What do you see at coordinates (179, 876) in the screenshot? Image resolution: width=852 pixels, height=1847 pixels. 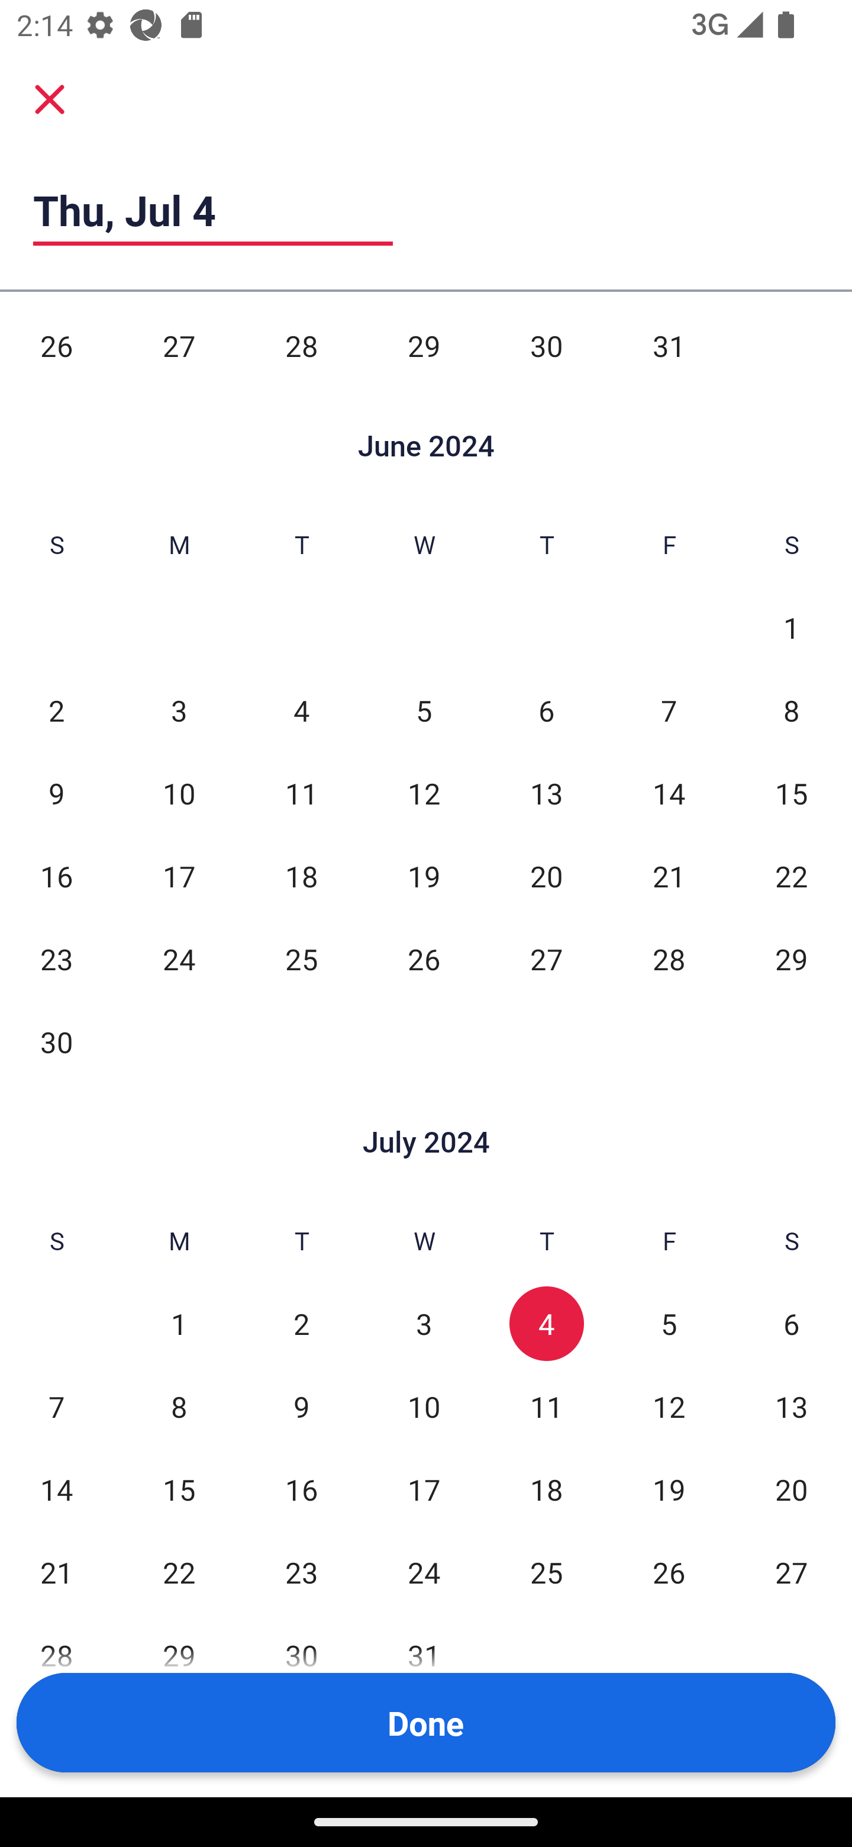 I see `17 Mon, Jun 17, Not Selected` at bounding box center [179, 876].